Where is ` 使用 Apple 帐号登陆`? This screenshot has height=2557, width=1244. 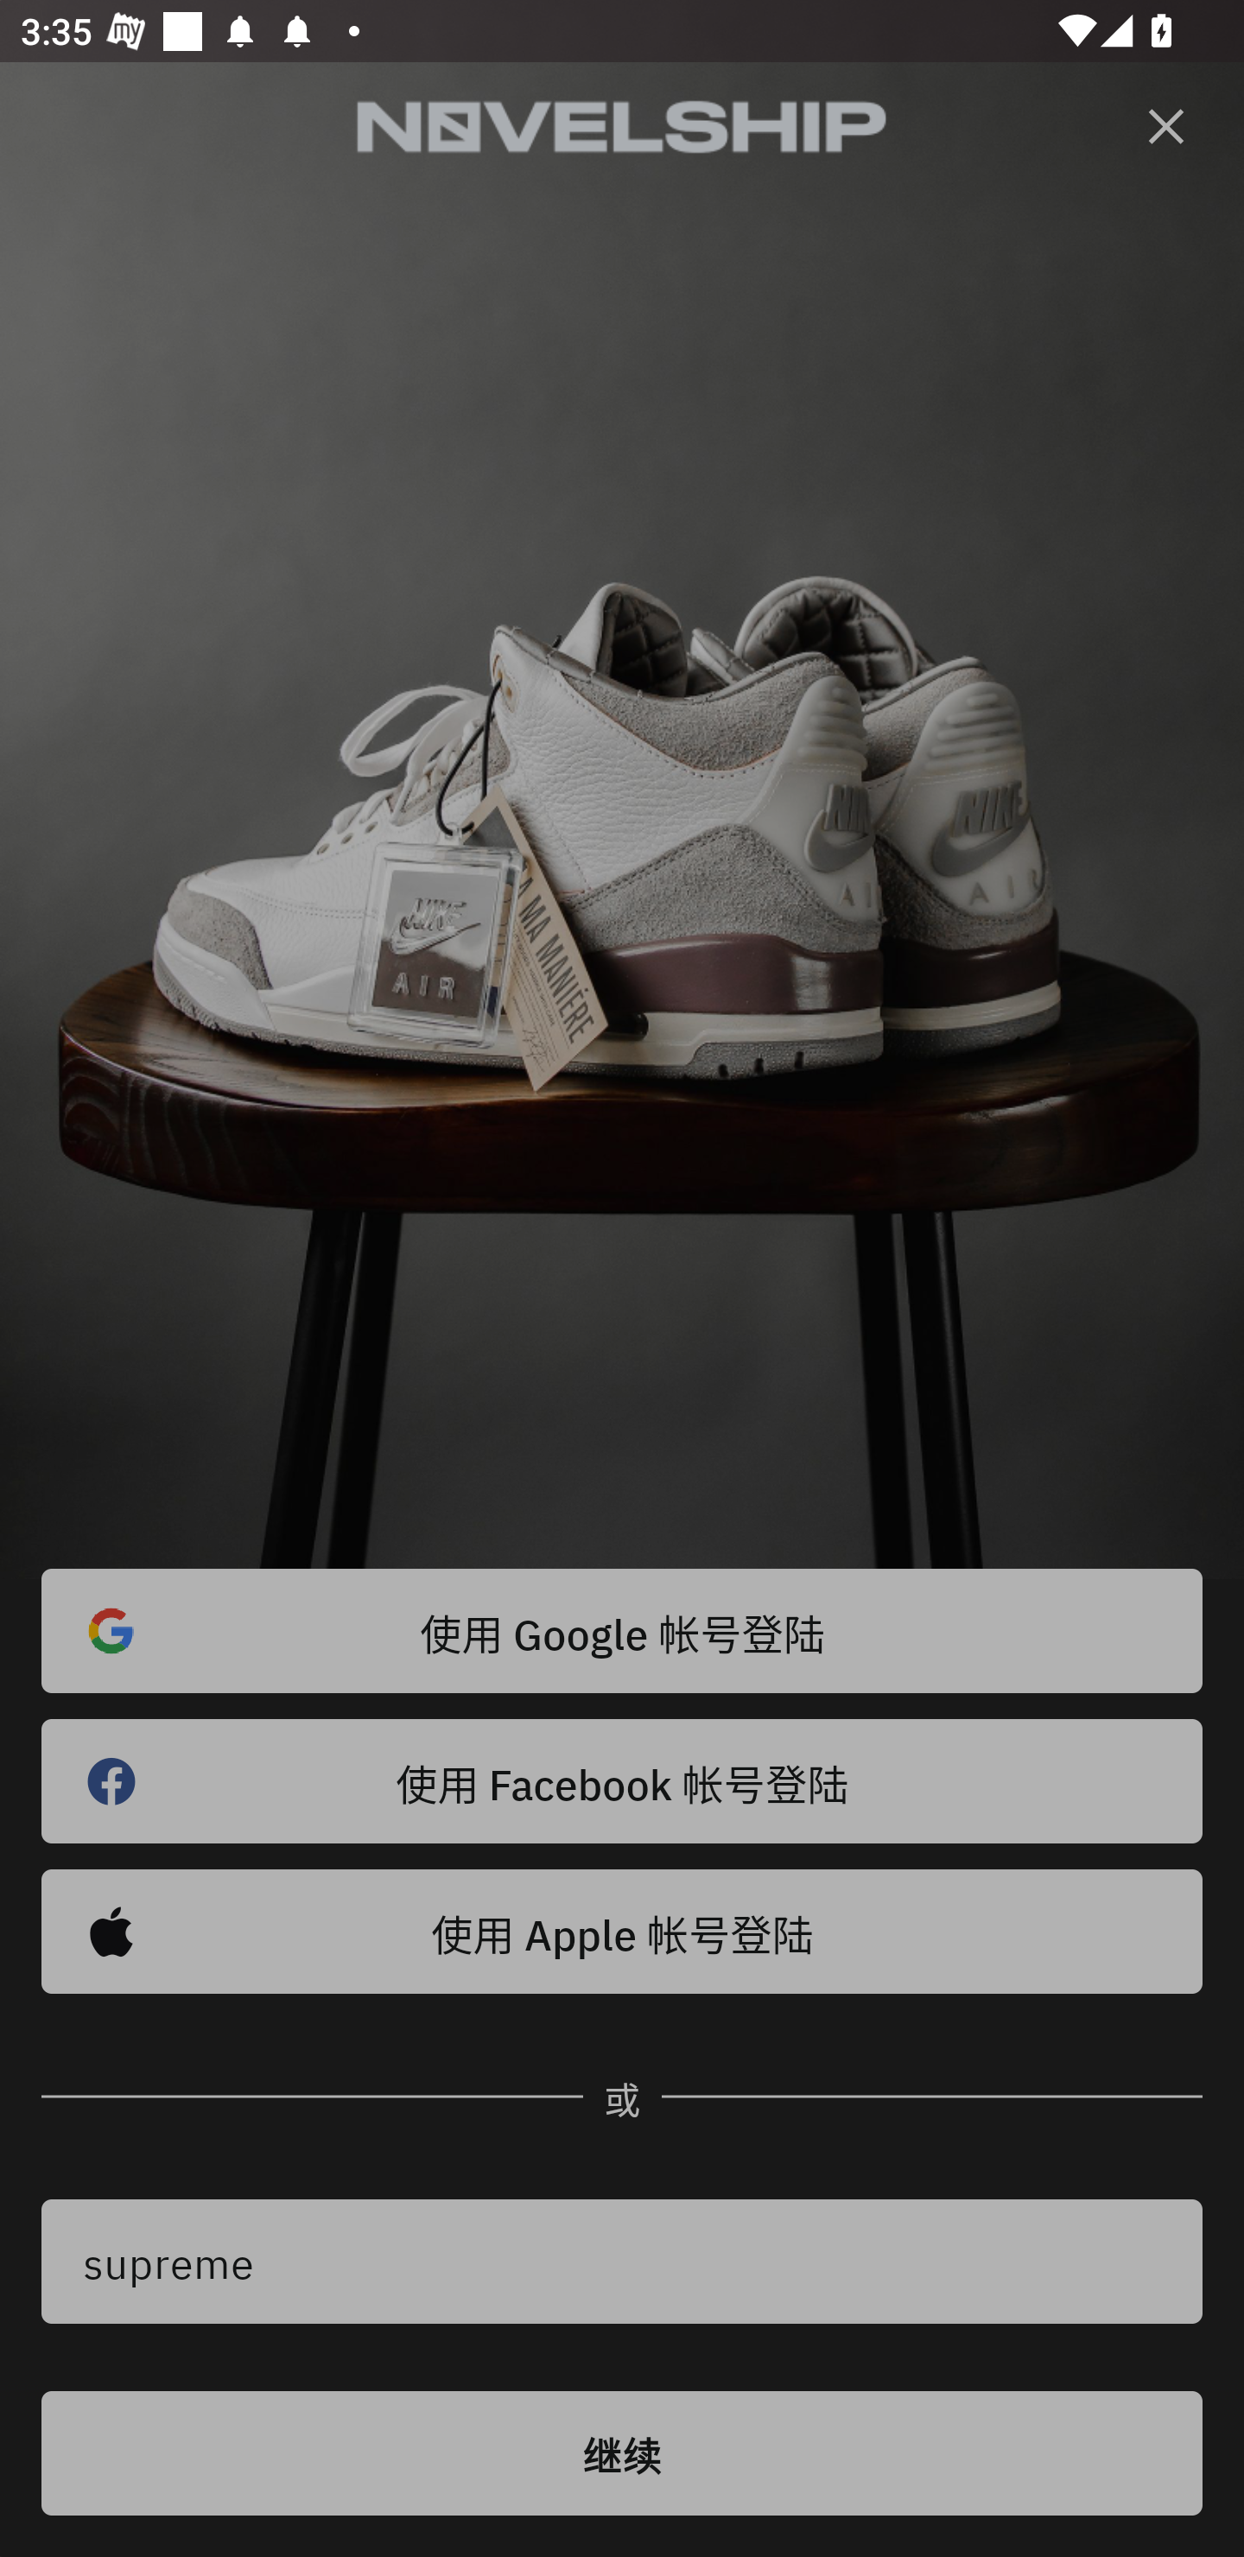
 使用 Apple 帐号登陆 is located at coordinates (622, 1932).